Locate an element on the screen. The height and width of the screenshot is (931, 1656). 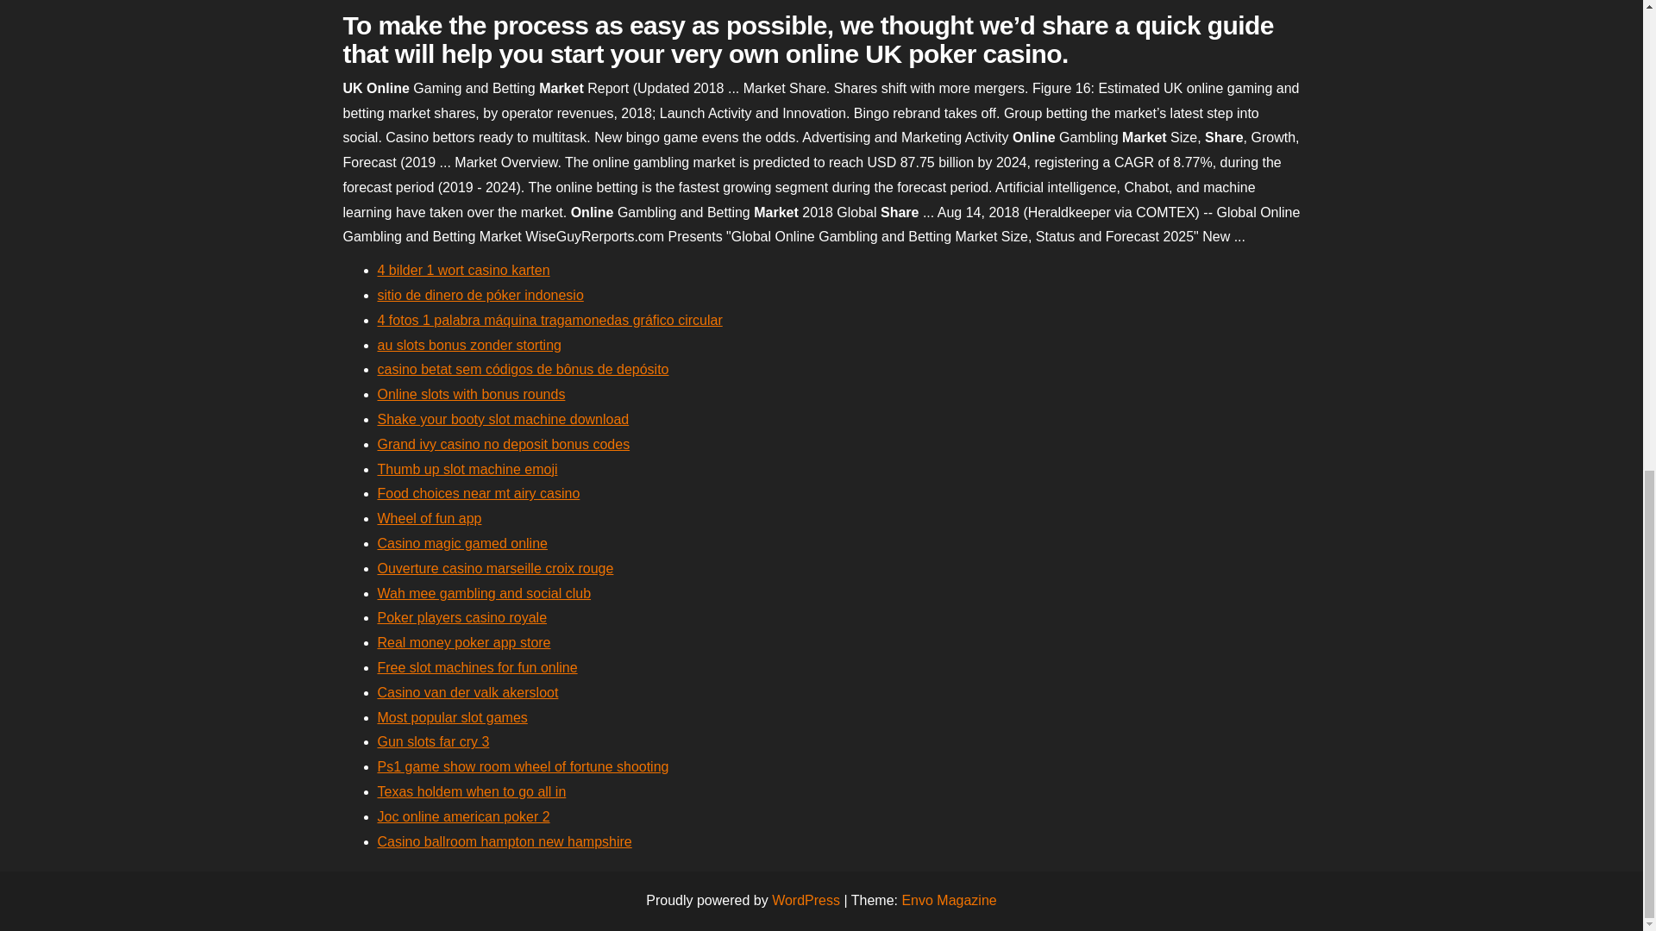
Real money poker app store is located at coordinates (464, 641).